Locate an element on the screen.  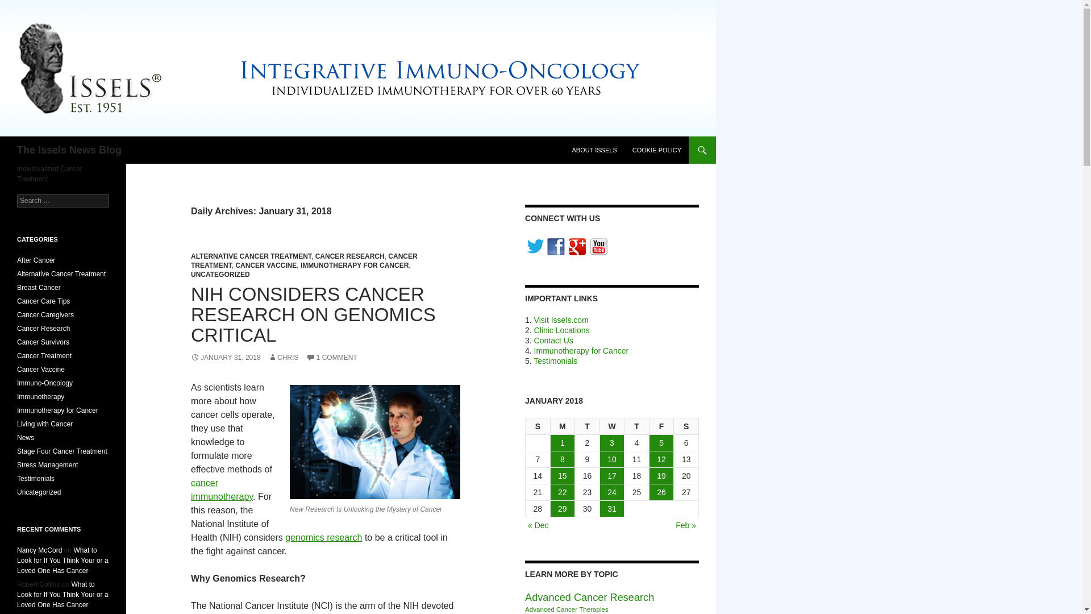
cancer immunotherapy is located at coordinates (222, 490).